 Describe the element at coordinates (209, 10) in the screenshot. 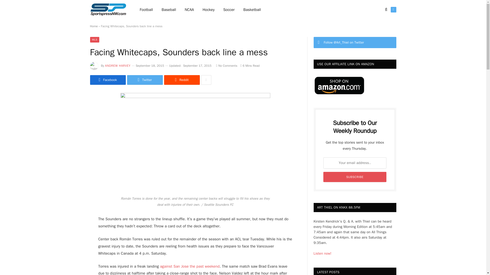

I see `Hockey` at that location.